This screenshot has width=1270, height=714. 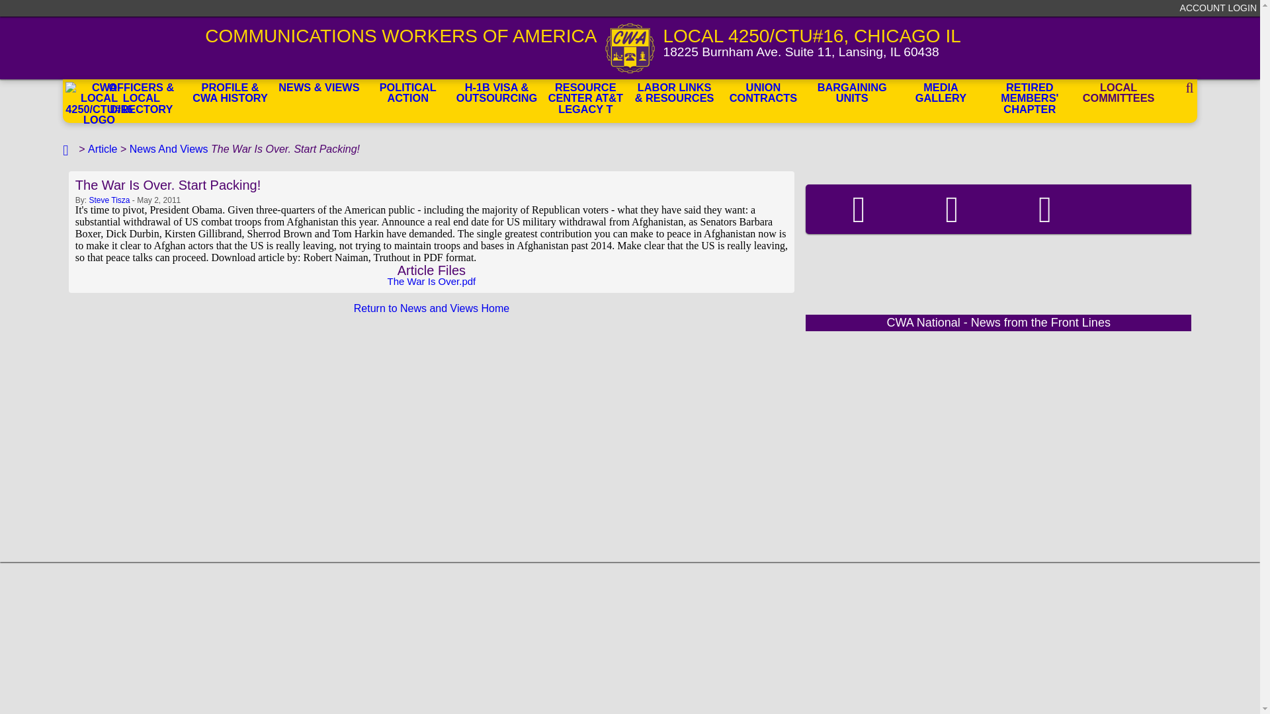 What do you see at coordinates (431, 184) in the screenshot?
I see `The War Is Over. Start Packing!` at bounding box center [431, 184].